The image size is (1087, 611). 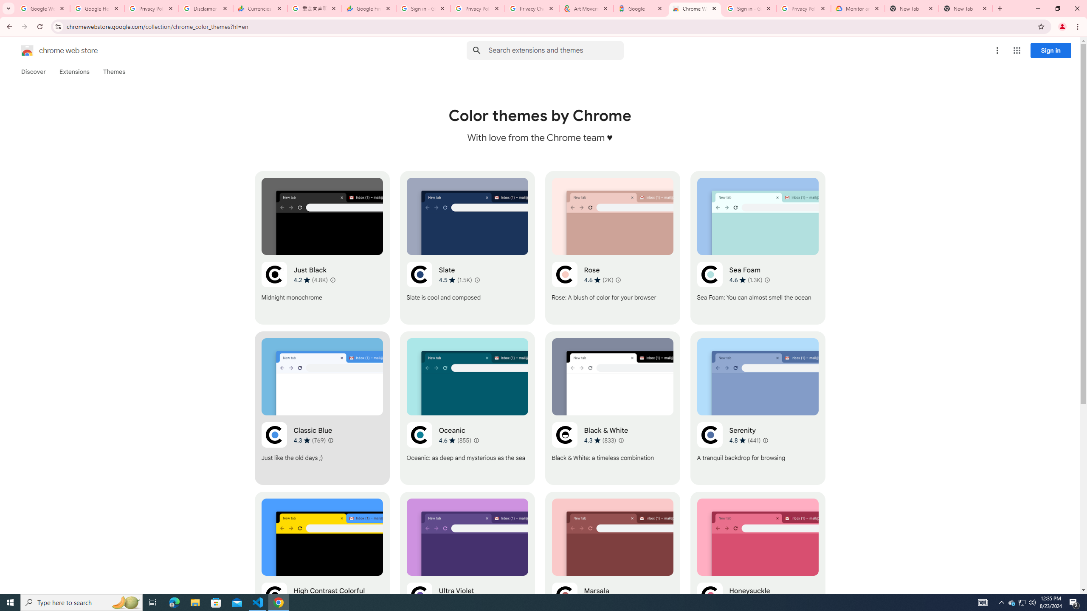 What do you see at coordinates (311, 280) in the screenshot?
I see `Average rating 4.2 out of 5 stars. 4.8K ratings.` at bounding box center [311, 280].